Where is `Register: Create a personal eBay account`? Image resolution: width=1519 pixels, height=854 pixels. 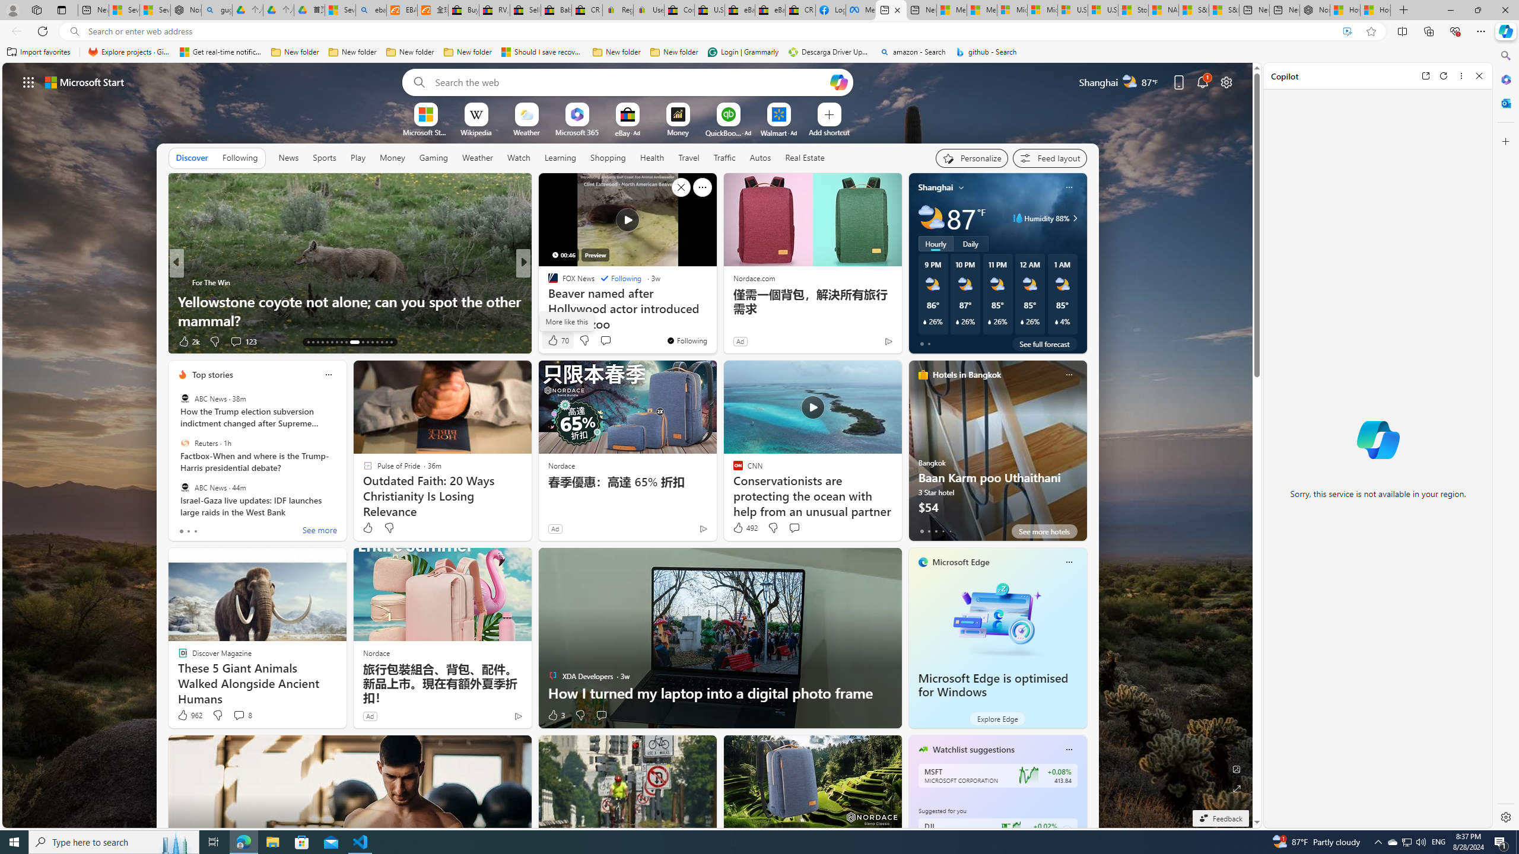
Register: Create a personal eBay account is located at coordinates (617, 10).